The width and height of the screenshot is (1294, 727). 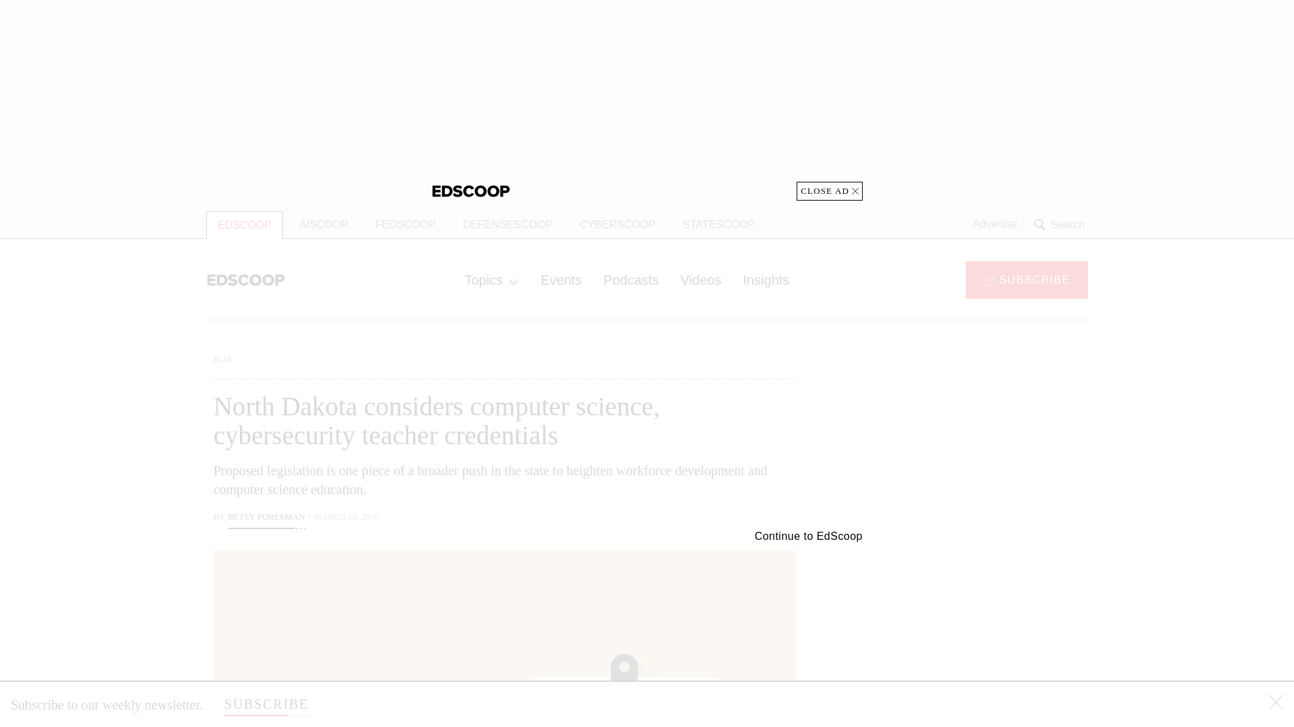 I want to click on 3rd party ad content, so click(x=979, y=436).